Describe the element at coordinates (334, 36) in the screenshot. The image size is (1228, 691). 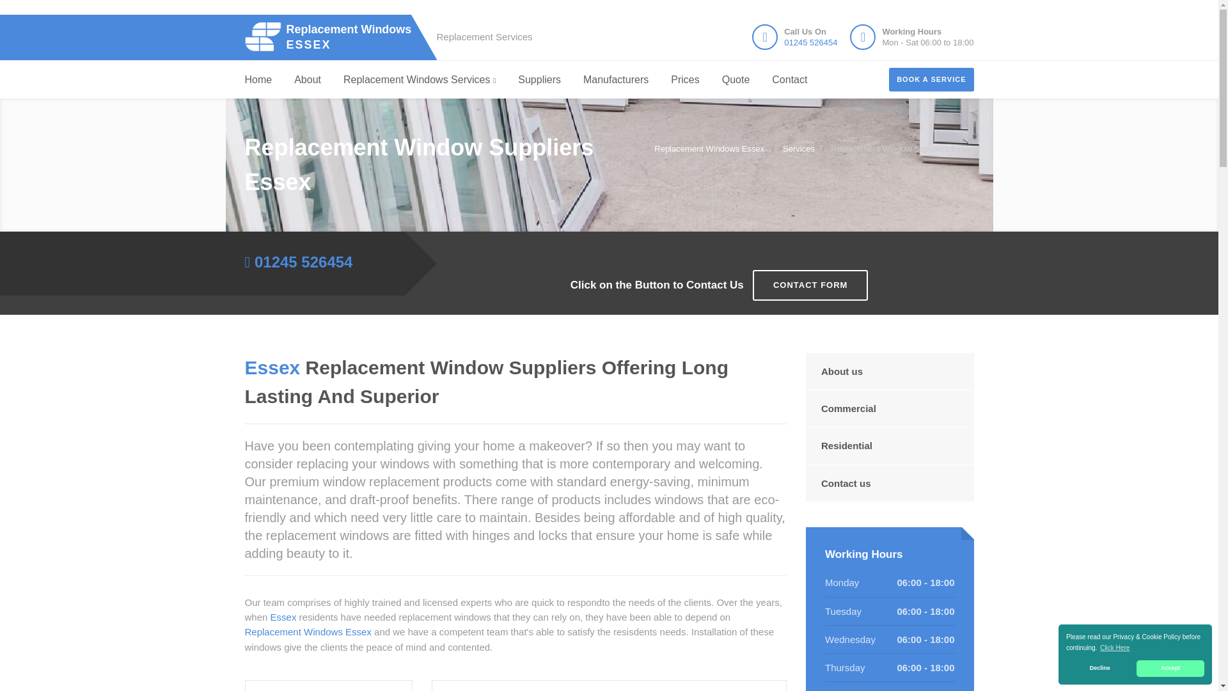
I see `Accept` at that location.